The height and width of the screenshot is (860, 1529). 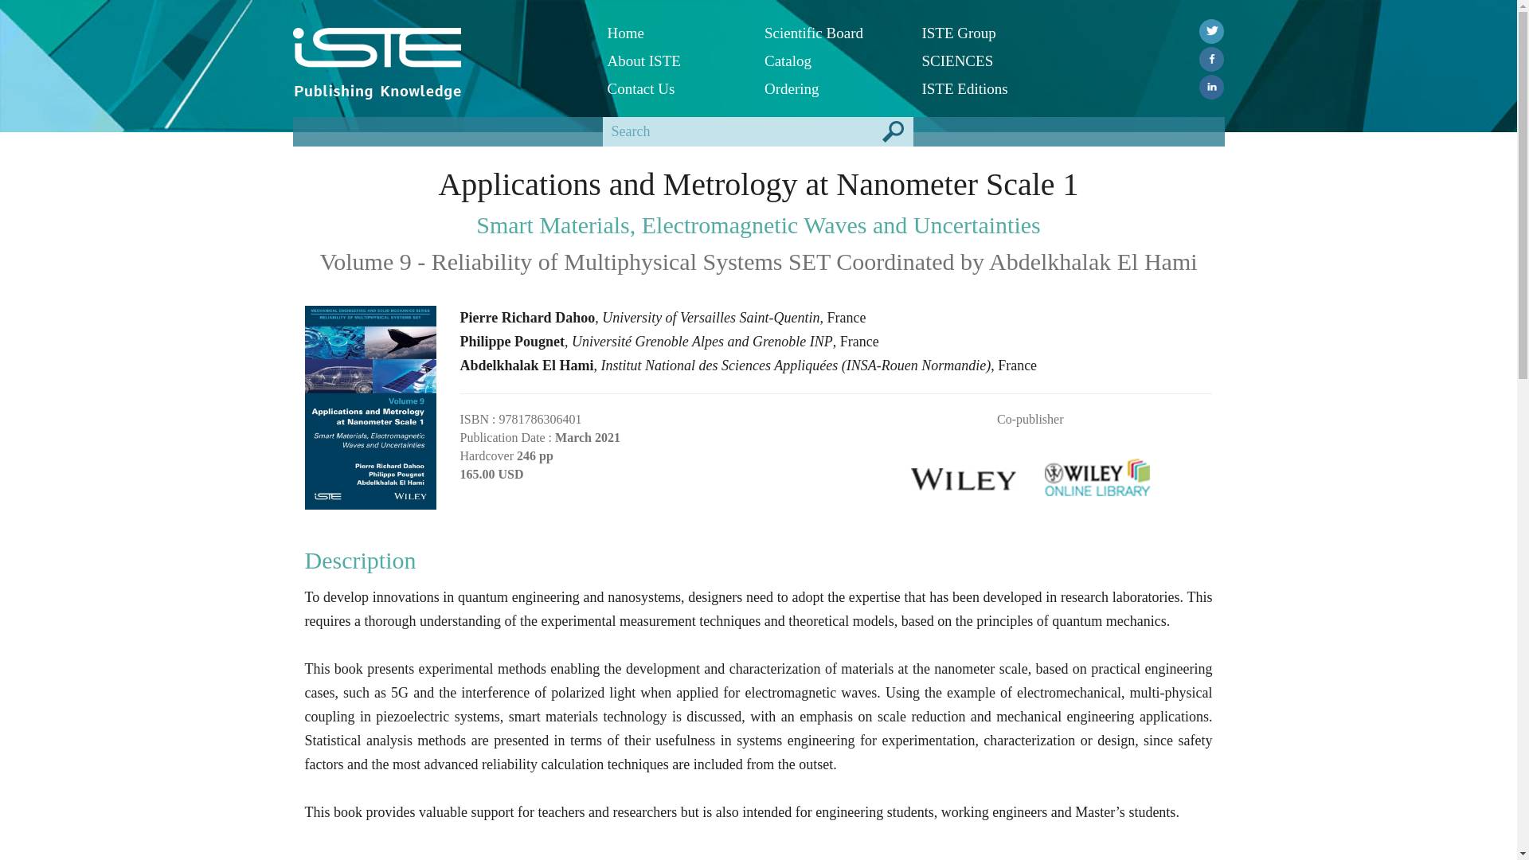 What do you see at coordinates (831, 61) in the screenshot?
I see `Catalog PDF` at bounding box center [831, 61].